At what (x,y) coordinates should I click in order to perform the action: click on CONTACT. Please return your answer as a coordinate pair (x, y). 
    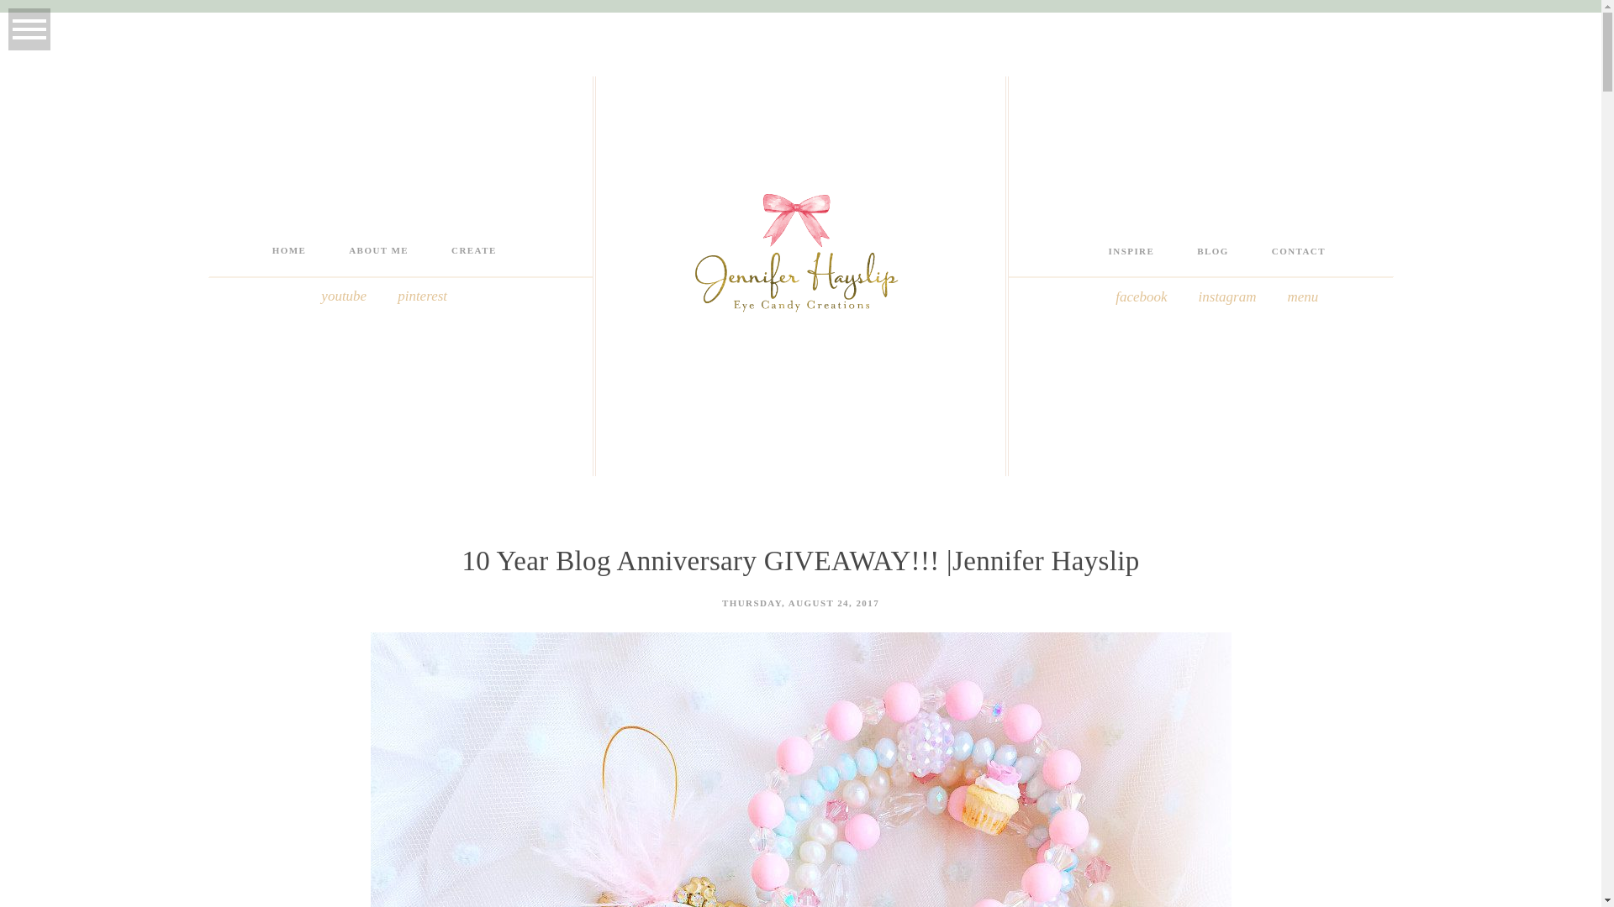
    Looking at the image, I should click on (1298, 250).